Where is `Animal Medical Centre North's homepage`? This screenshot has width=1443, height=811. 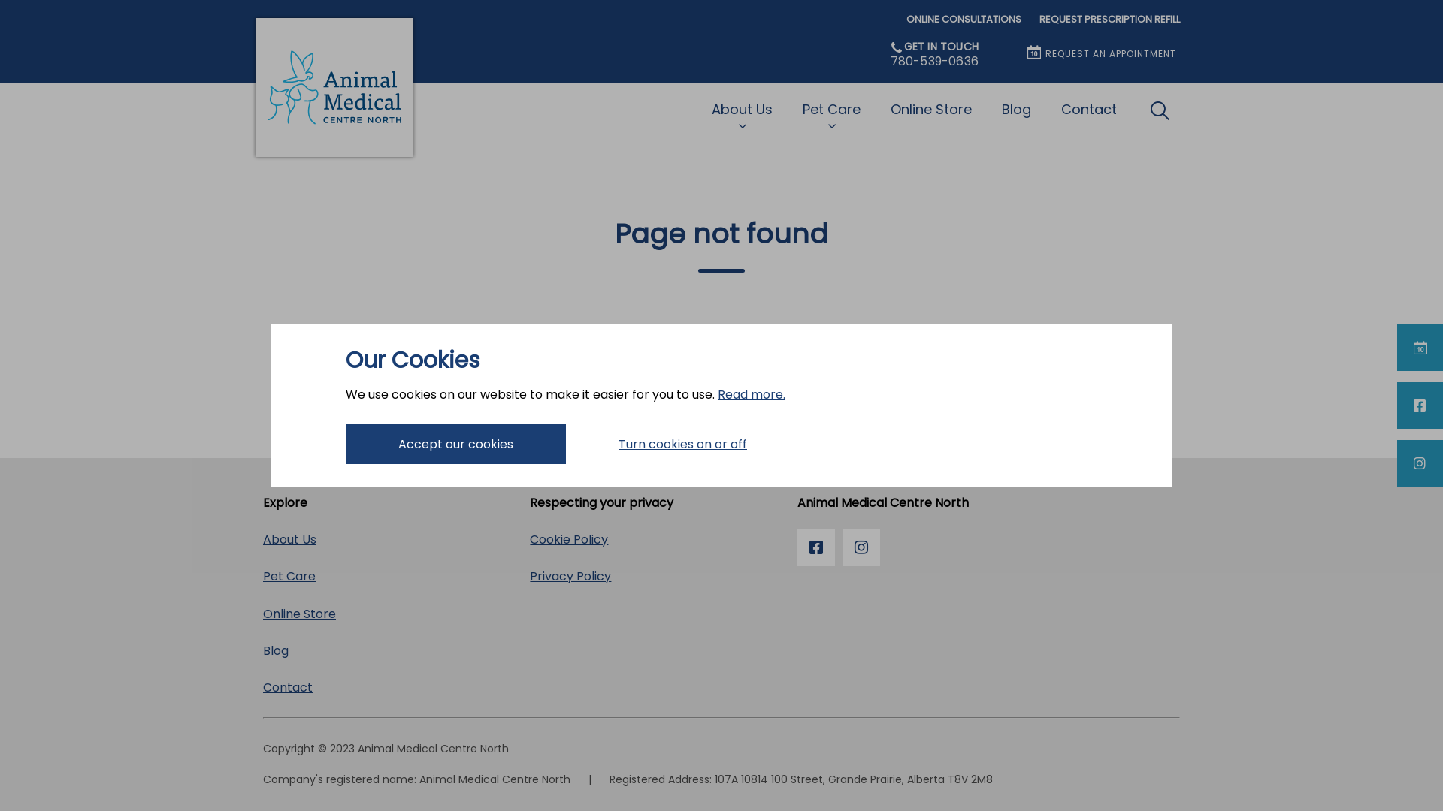 Animal Medical Centre North's homepage is located at coordinates (334, 87).